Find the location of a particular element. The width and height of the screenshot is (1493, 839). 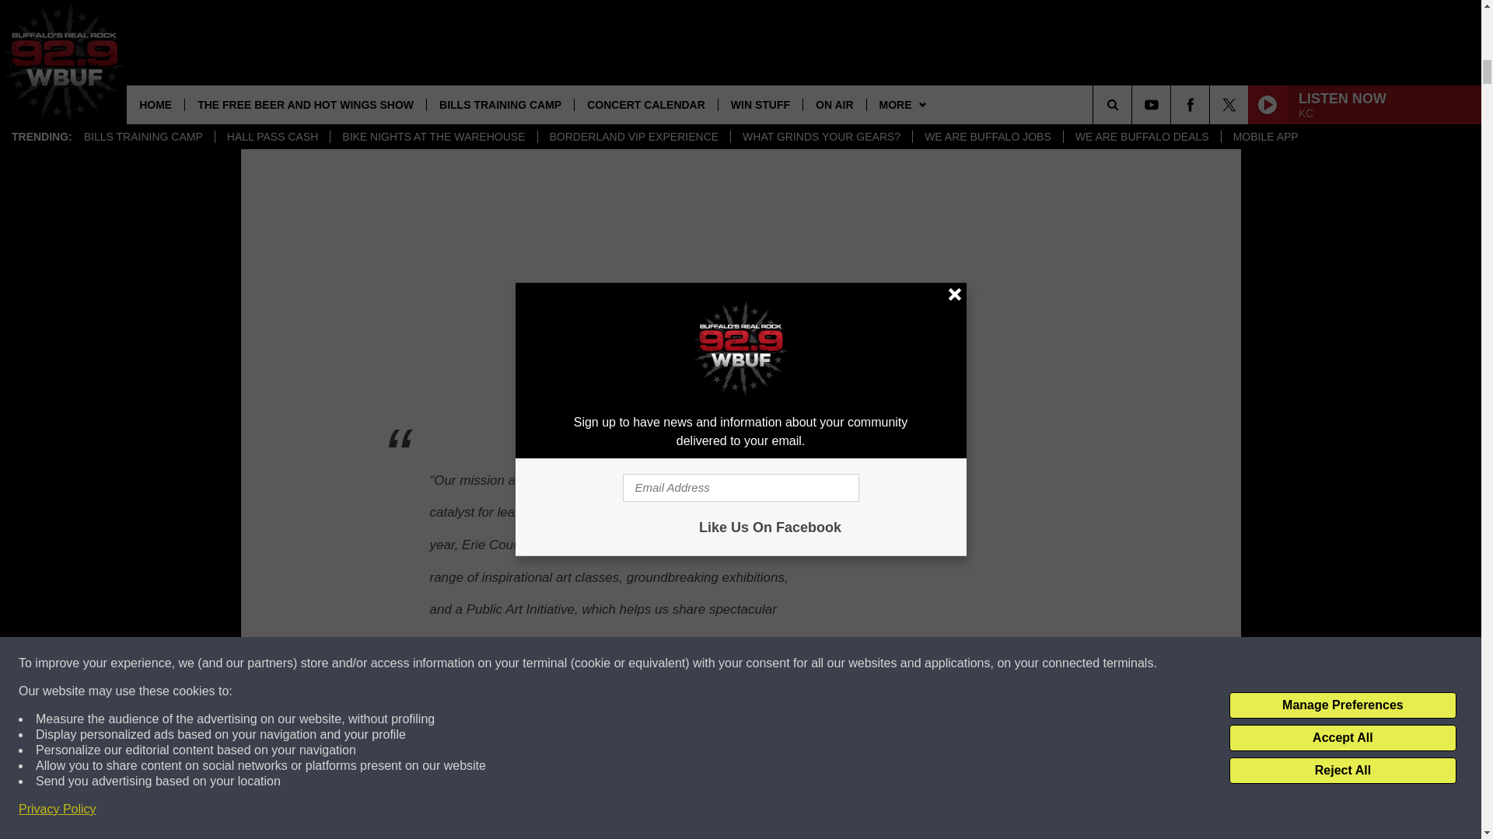

Art Classes for Adults is located at coordinates (715, 31).